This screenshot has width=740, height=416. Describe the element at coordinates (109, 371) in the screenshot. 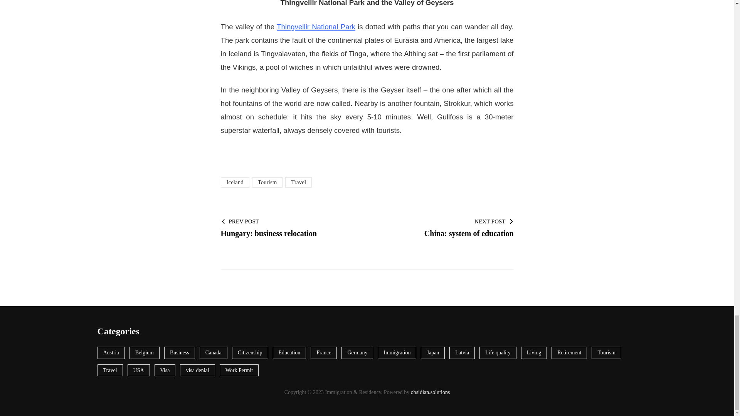

I see `Japan` at that location.